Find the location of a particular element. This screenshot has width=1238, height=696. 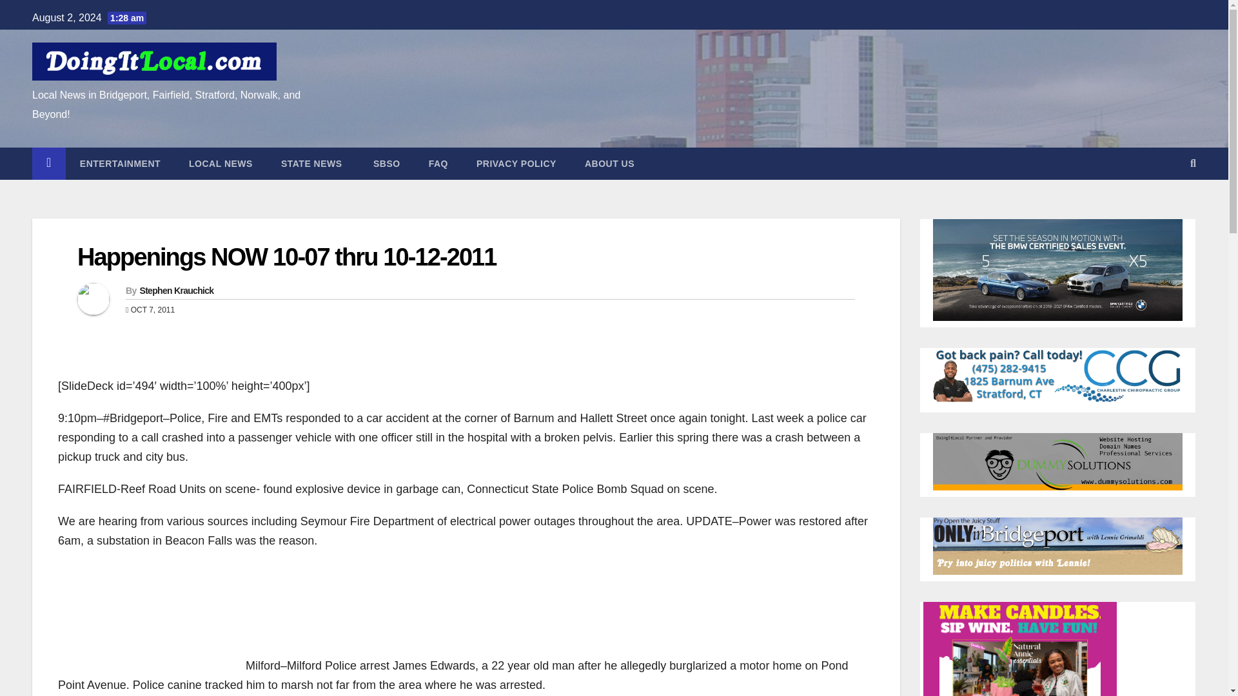

State News is located at coordinates (311, 163).